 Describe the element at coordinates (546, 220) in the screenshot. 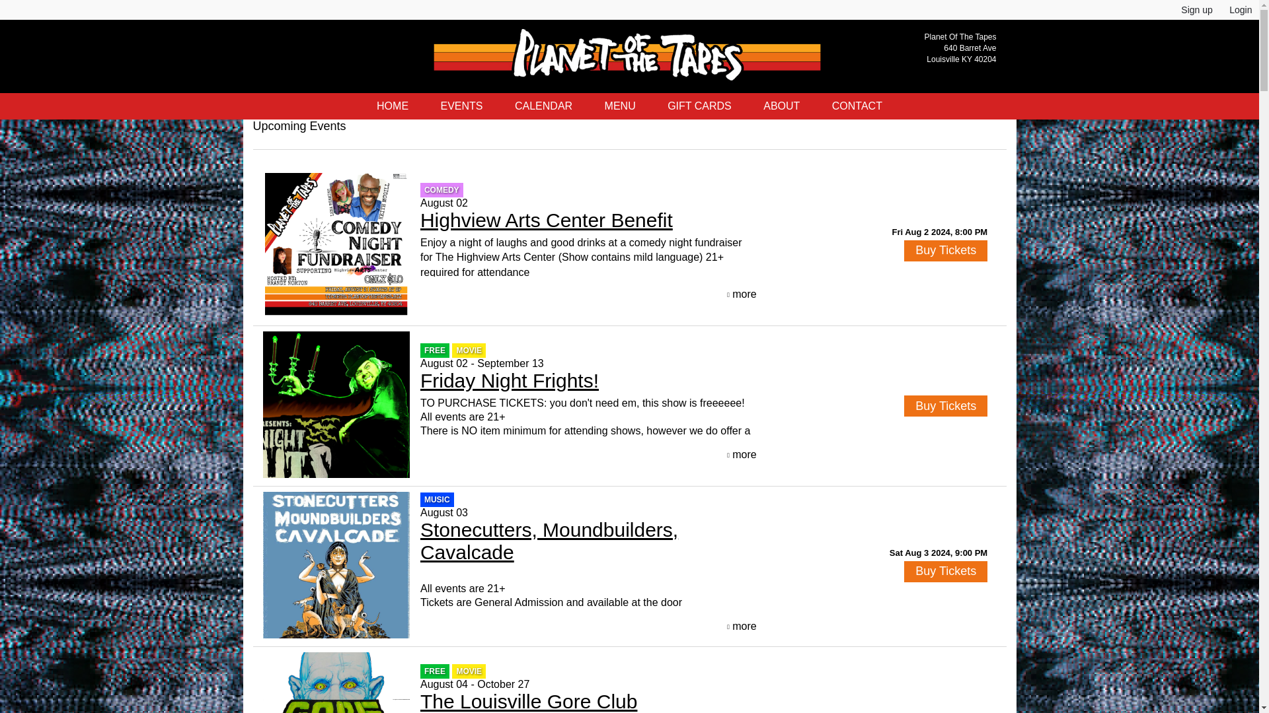

I see `Highview Arts Center Benefit` at that location.